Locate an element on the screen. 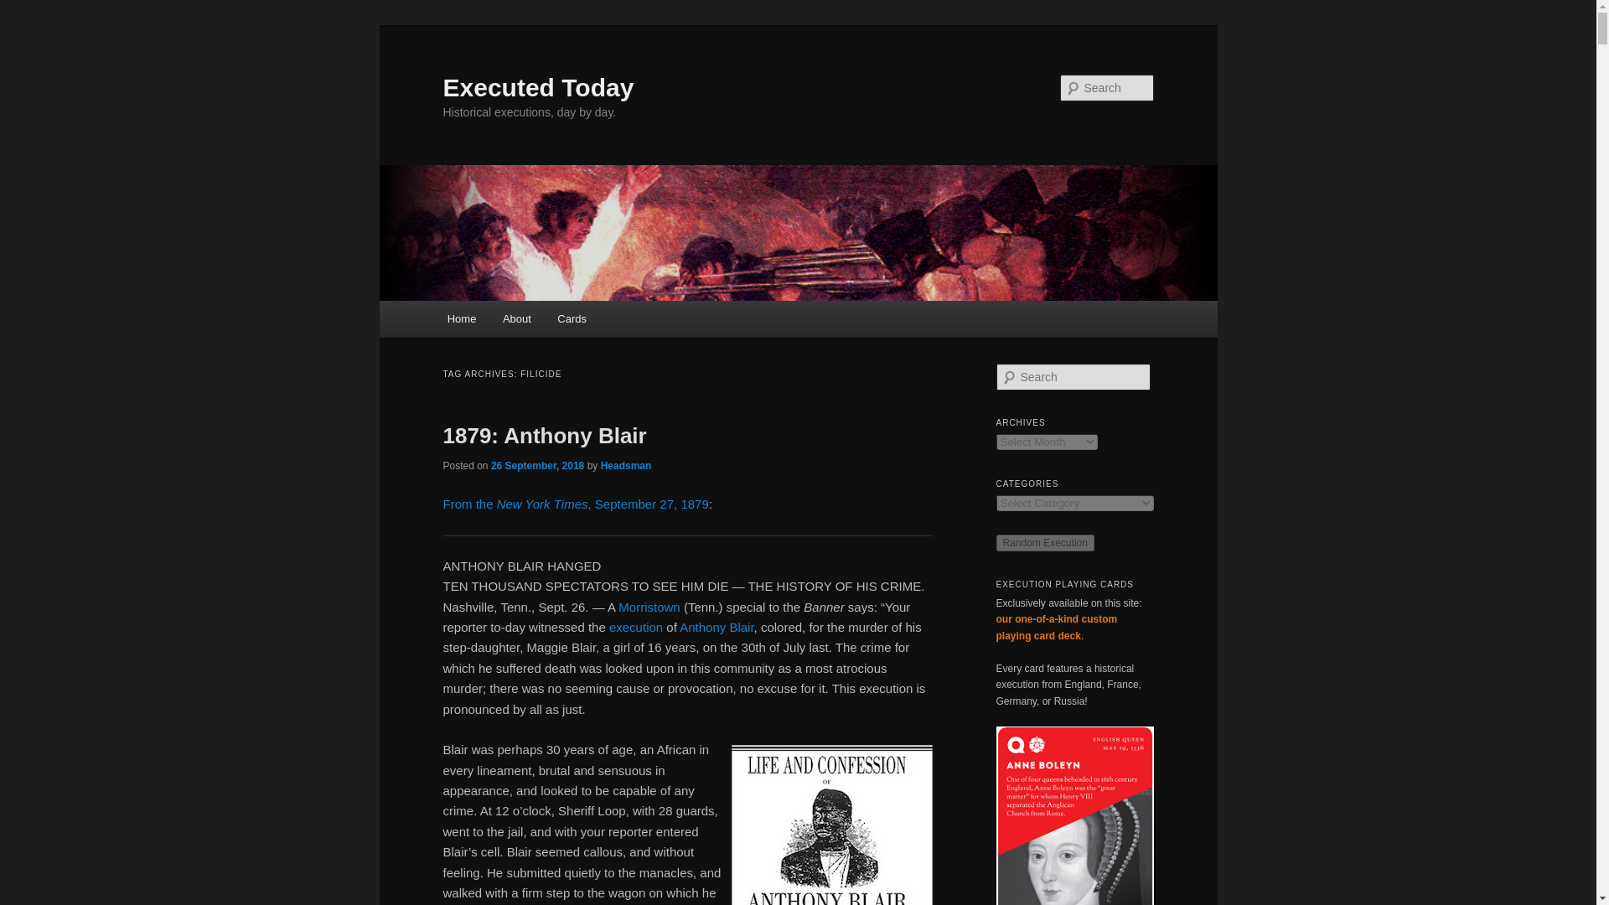 The image size is (1609, 905). Home is located at coordinates (461, 318).